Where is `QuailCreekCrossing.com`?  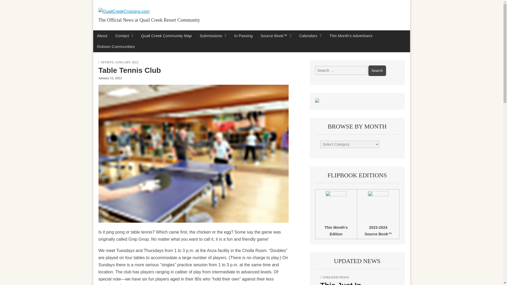
QuailCreekCrossing.com is located at coordinates (124, 7).